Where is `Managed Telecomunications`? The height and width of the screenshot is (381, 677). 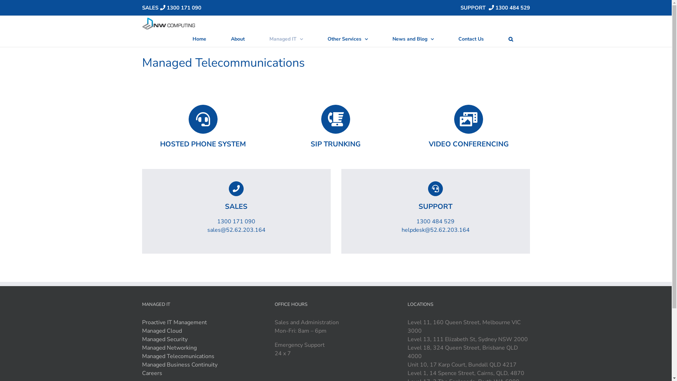
Managed Telecomunications is located at coordinates (178, 356).